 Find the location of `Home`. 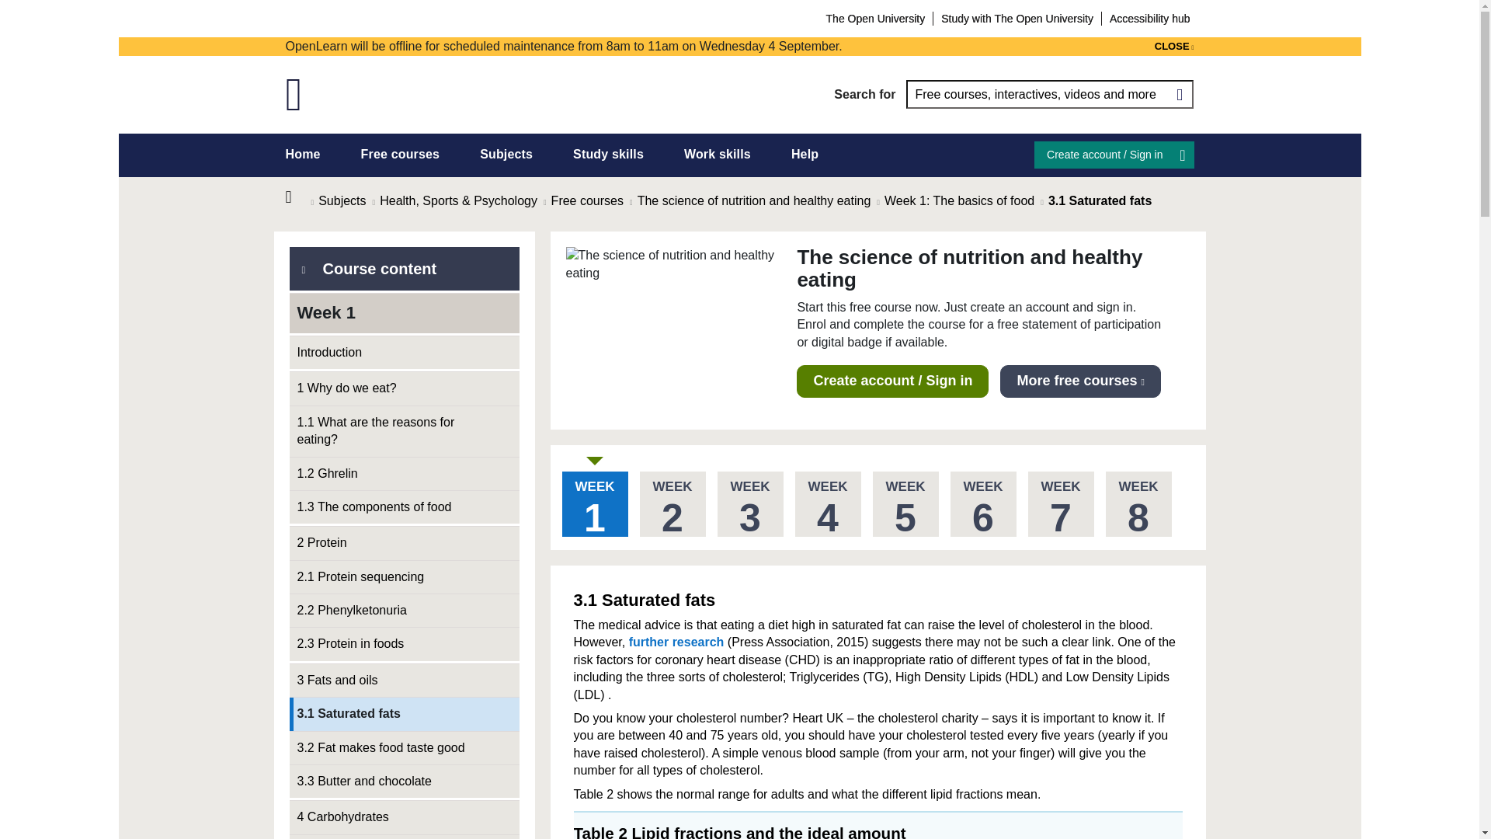

Home is located at coordinates (298, 197).